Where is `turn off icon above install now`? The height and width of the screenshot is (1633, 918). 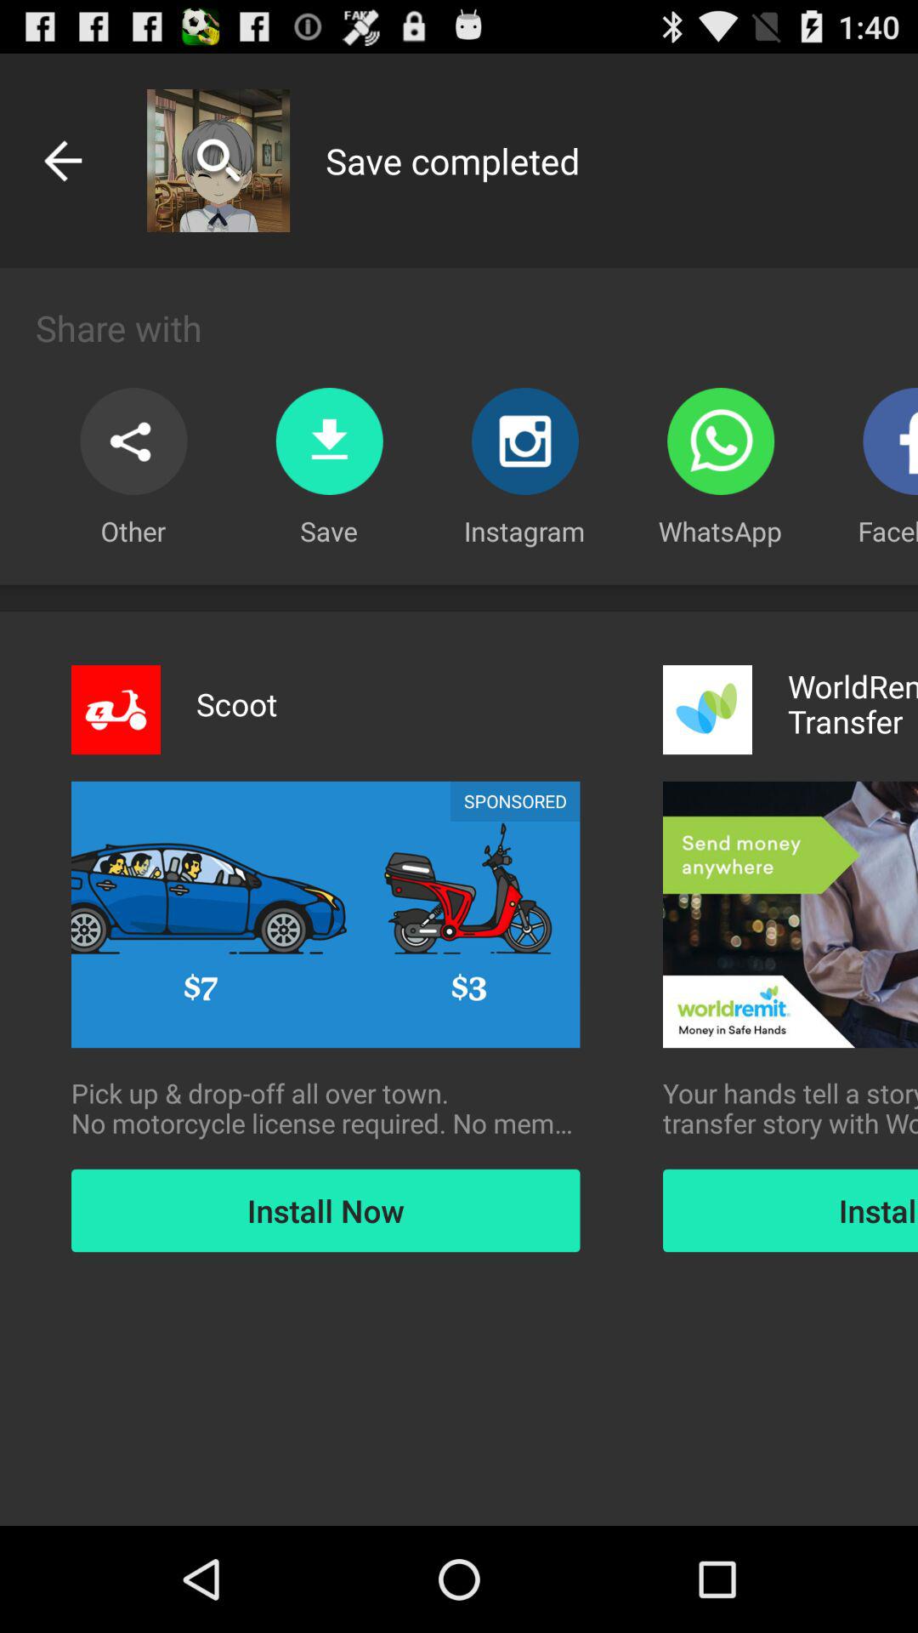
turn off icon above install now is located at coordinates (790, 1108).